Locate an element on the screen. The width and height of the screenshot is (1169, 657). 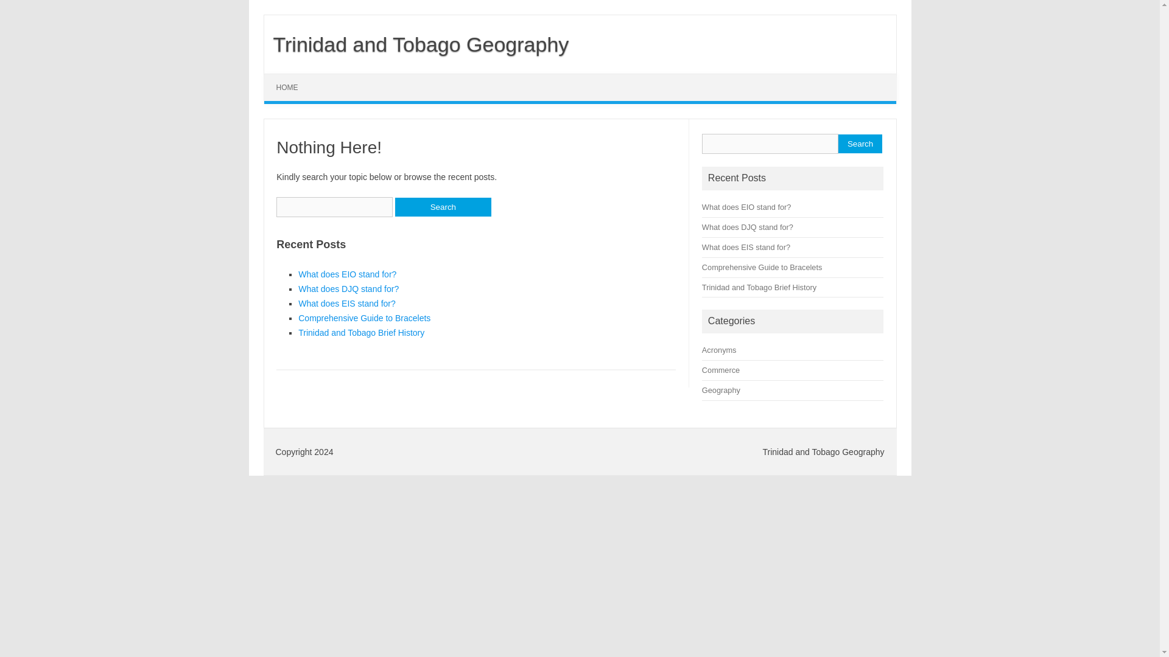
Commerce is located at coordinates (721, 370).